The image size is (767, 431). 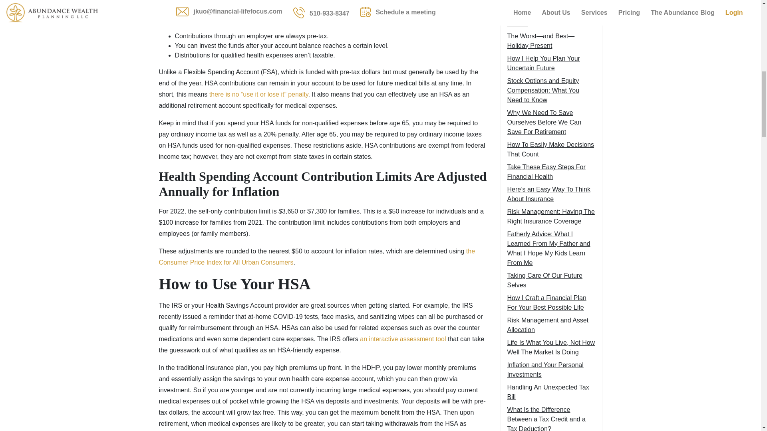 I want to click on Taking Care Of Our Future Selves, so click(x=545, y=280).